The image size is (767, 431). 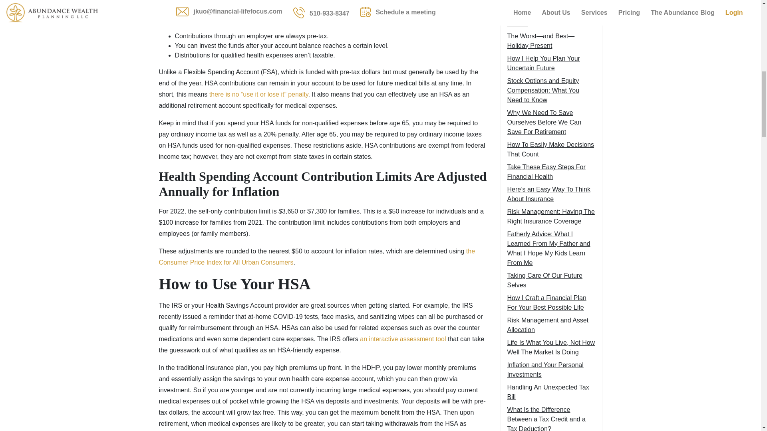 I want to click on Taking Care Of Our Future Selves, so click(x=545, y=280).